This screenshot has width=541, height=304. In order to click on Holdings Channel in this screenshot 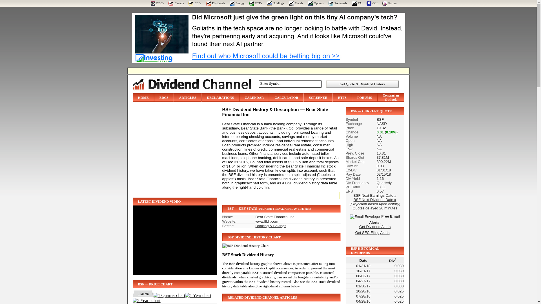, I will do `click(275, 3)`.